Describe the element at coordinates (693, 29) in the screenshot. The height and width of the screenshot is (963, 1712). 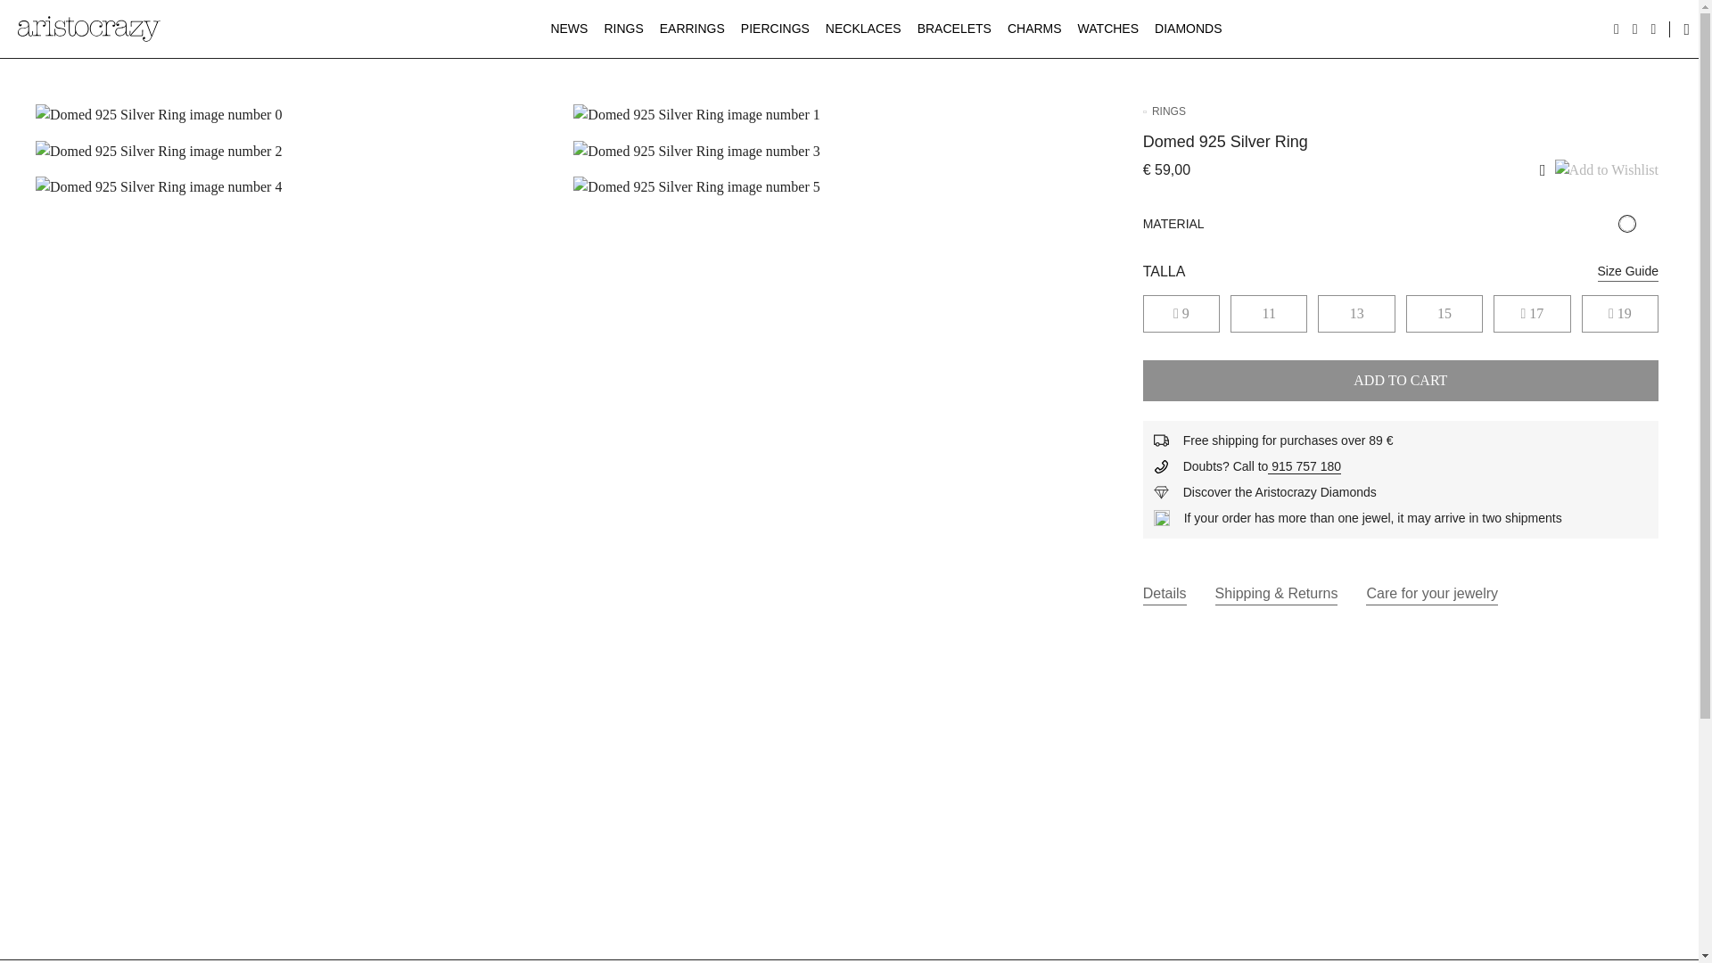
I see `EARRINGS` at that location.